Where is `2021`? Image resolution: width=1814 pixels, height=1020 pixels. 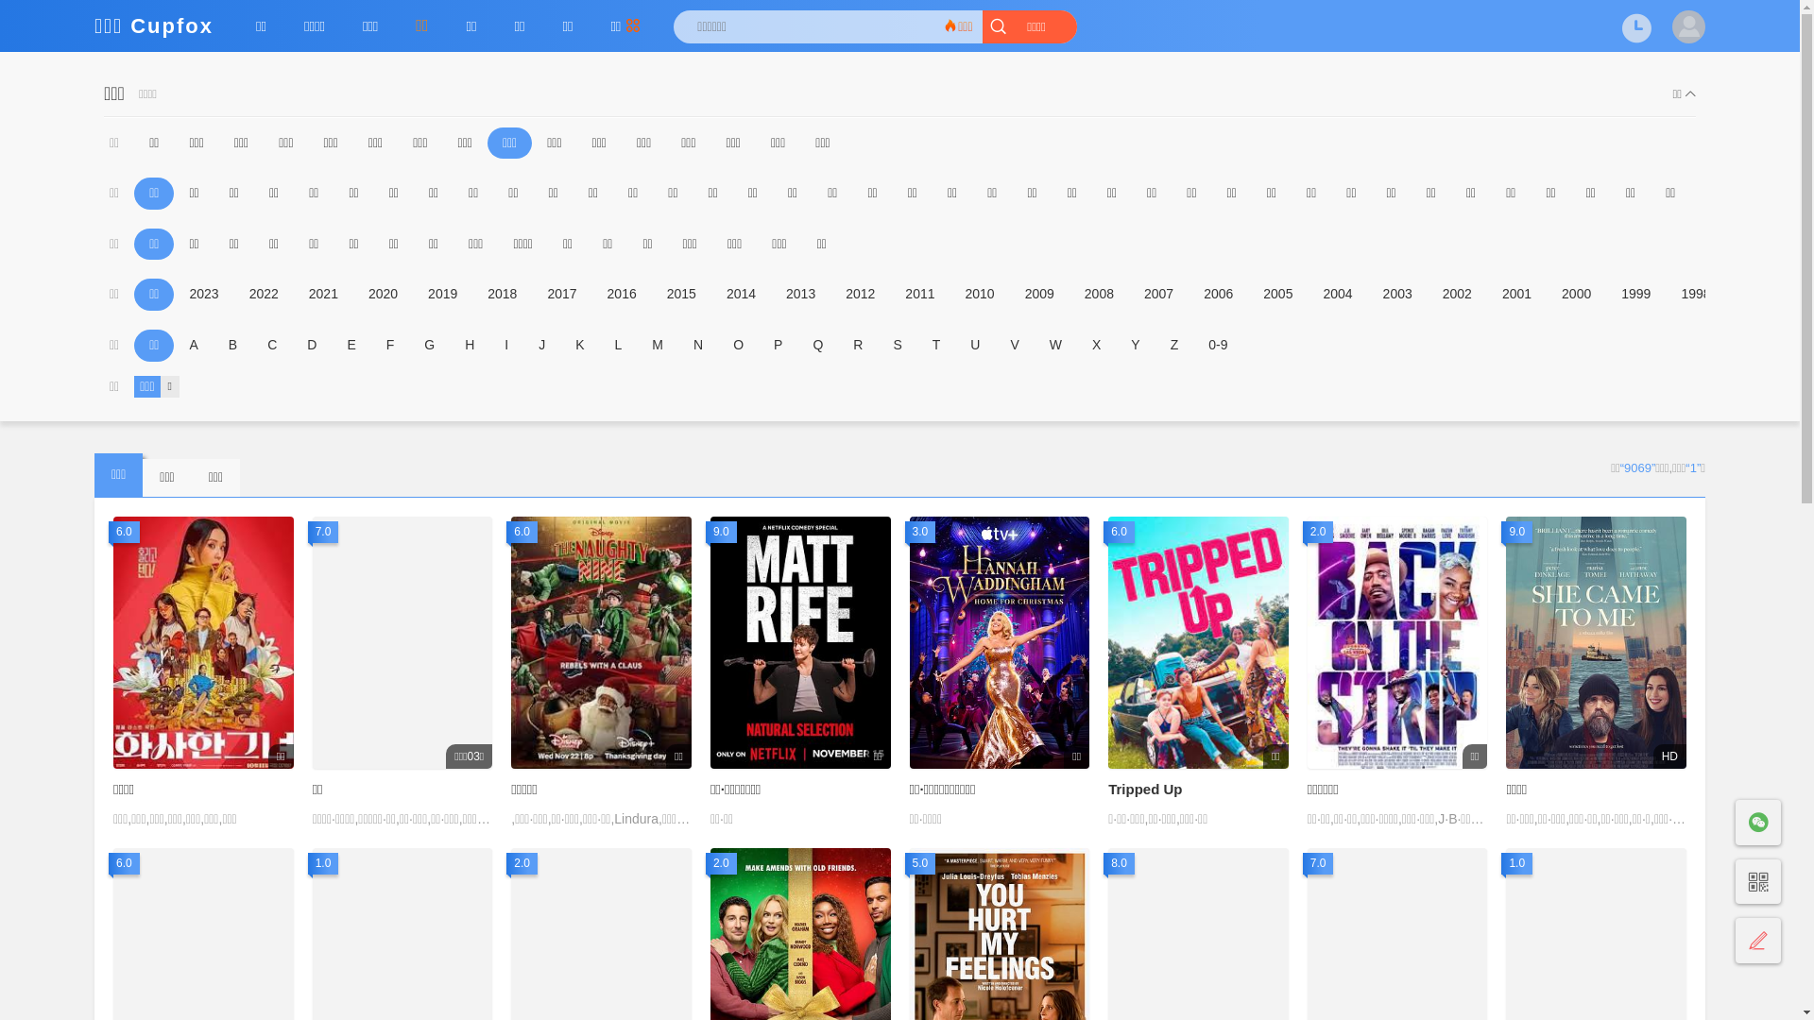
2021 is located at coordinates (323, 295).